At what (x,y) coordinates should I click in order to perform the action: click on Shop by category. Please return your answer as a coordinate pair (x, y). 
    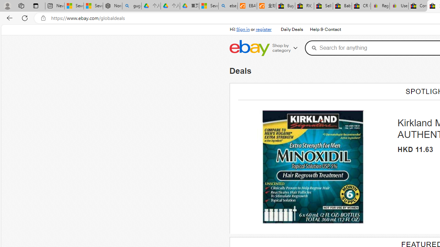
    Looking at the image, I should click on (287, 48).